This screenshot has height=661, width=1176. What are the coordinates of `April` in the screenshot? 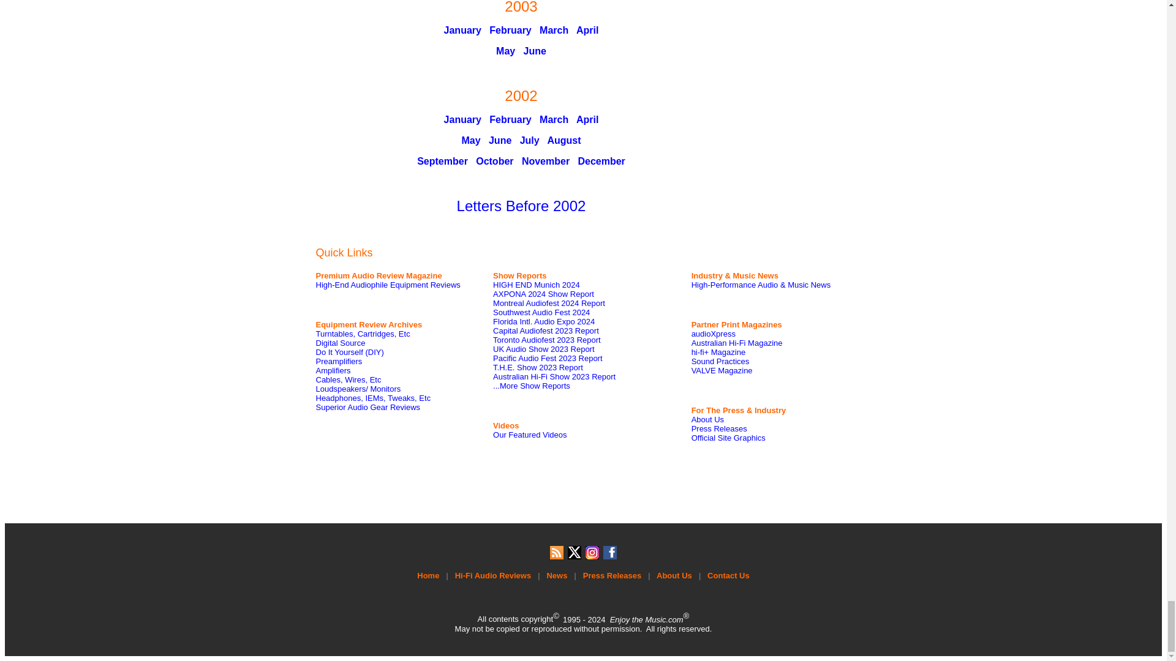 It's located at (587, 31).